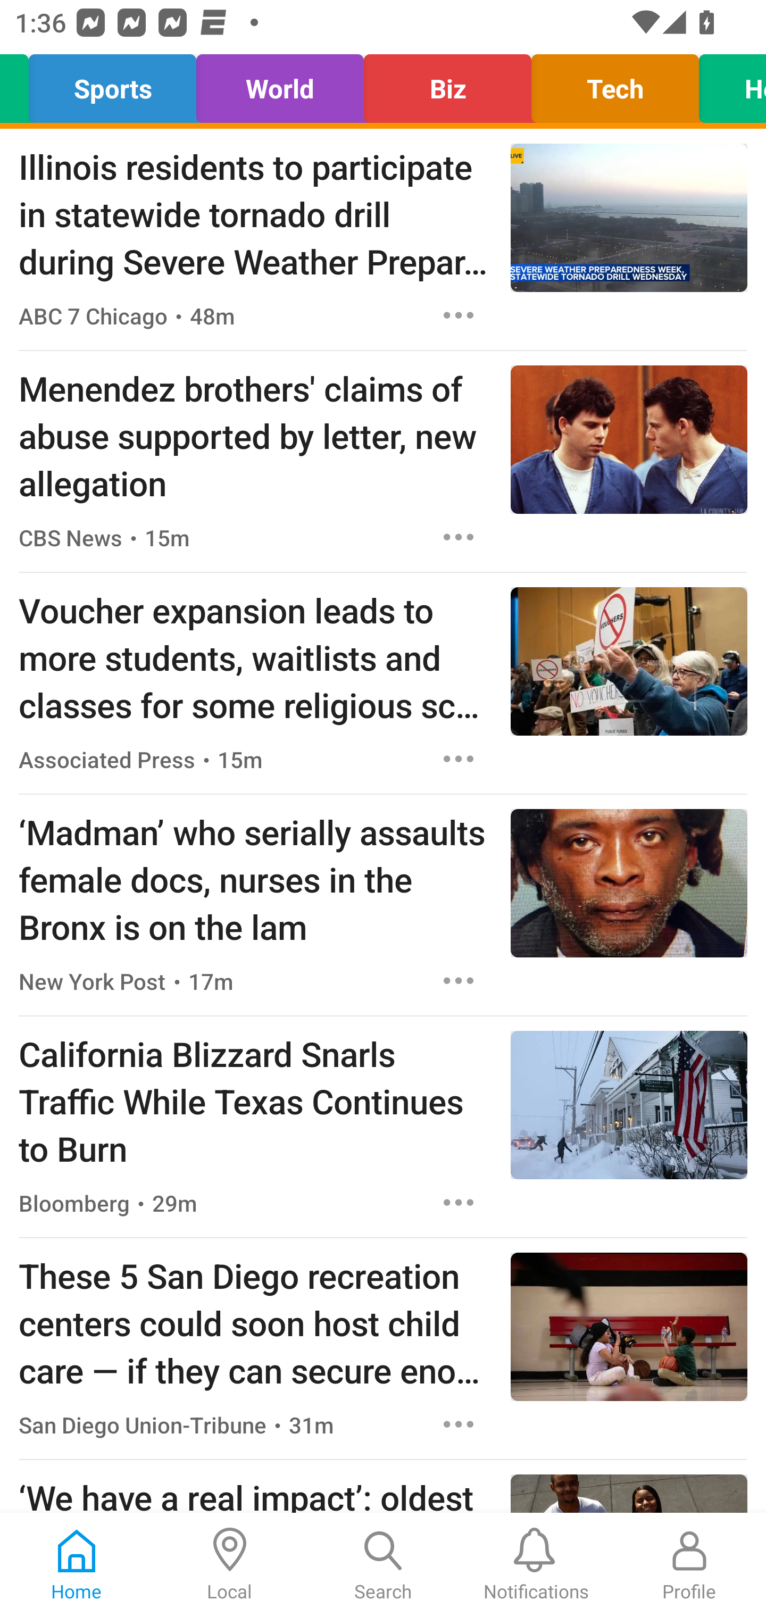 The image size is (766, 1617). What do you see at coordinates (459, 1424) in the screenshot?
I see `Options` at bounding box center [459, 1424].